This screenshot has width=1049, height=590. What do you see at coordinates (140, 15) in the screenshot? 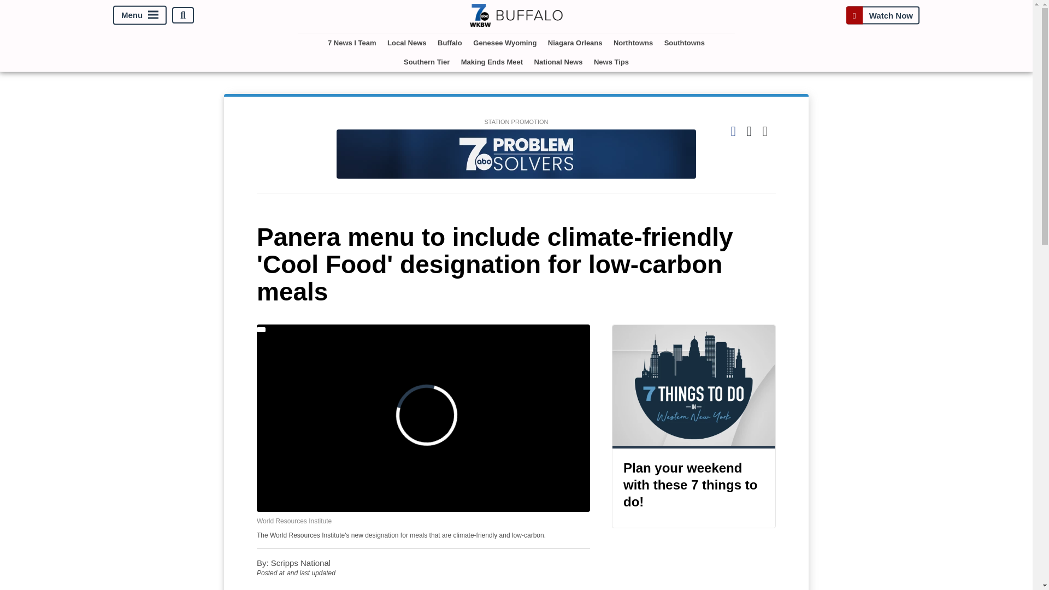
I see `Menu` at bounding box center [140, 15].